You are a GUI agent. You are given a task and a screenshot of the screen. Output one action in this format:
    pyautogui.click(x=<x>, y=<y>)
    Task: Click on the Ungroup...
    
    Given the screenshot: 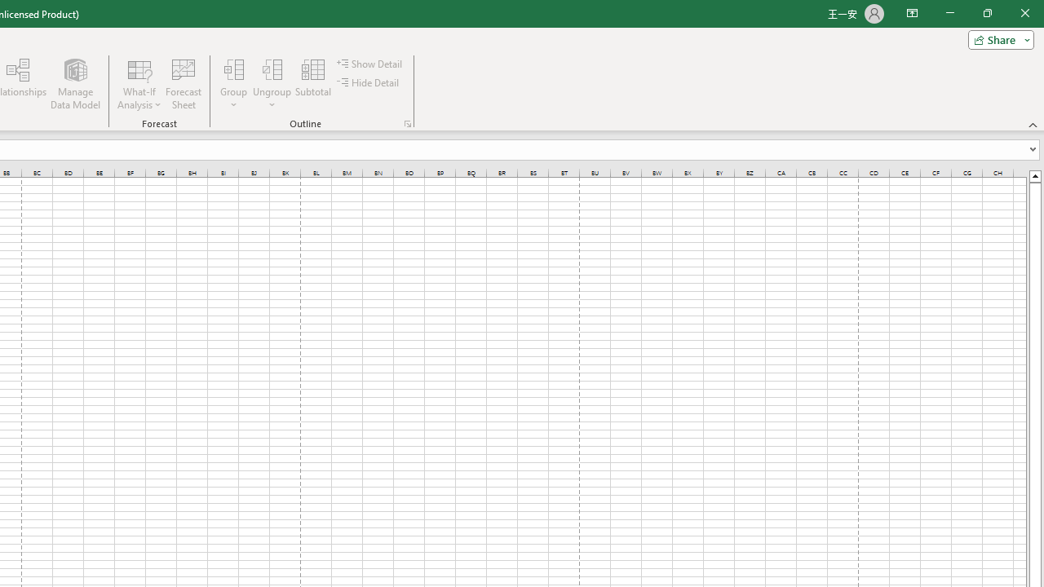 What is the action you would take?
    pyautogui.click(x=272, y=68)
    